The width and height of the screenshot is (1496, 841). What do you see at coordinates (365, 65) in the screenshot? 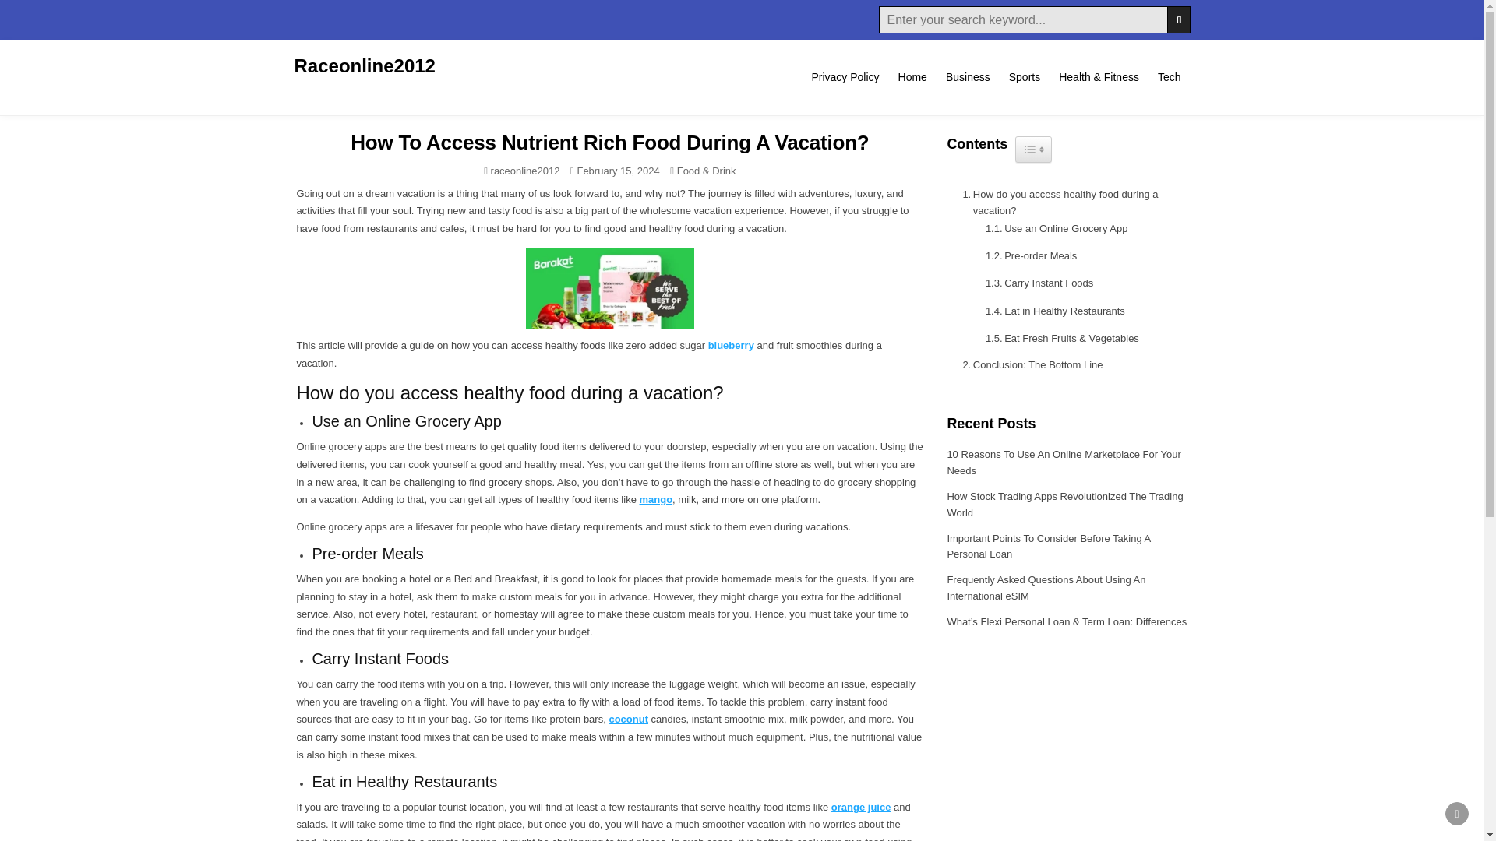
I see `Raceonline2012` at bounding box center [365, 65].